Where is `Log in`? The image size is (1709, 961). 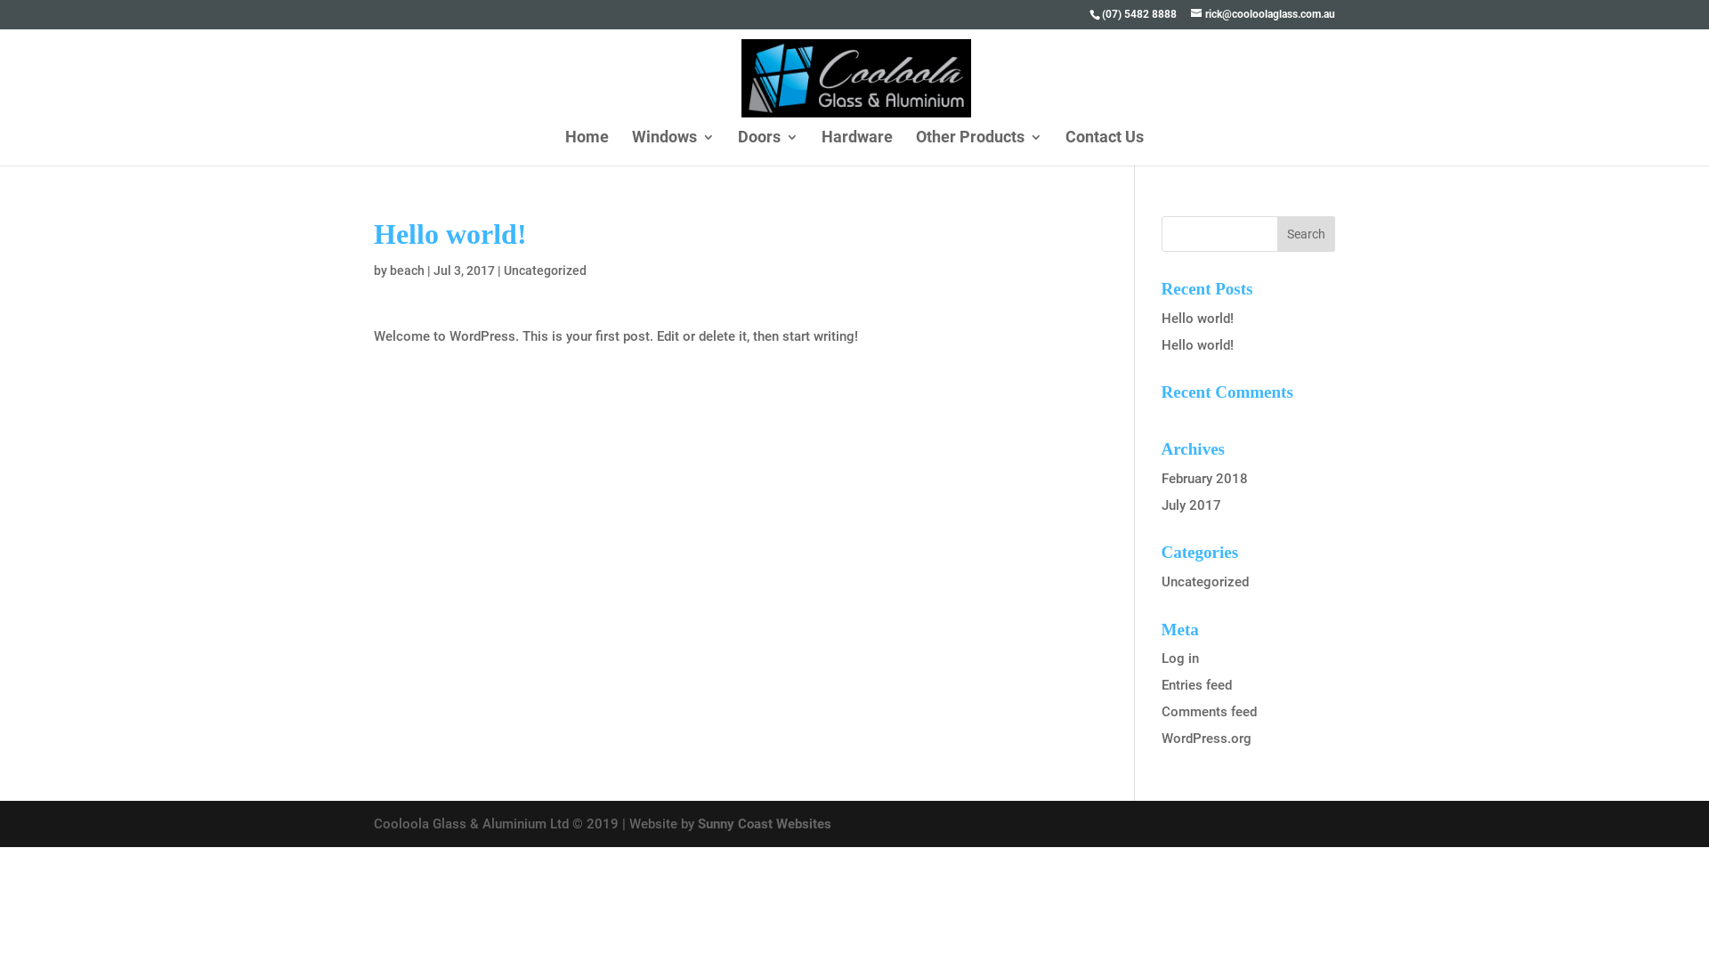 Log in is located at coordinates (1180, 658).